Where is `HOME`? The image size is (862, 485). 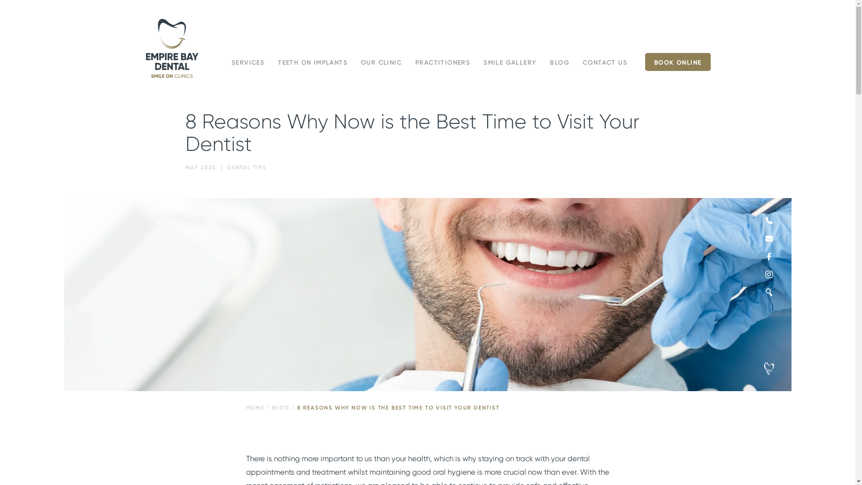
HOME is located at coordinates (255, 408).